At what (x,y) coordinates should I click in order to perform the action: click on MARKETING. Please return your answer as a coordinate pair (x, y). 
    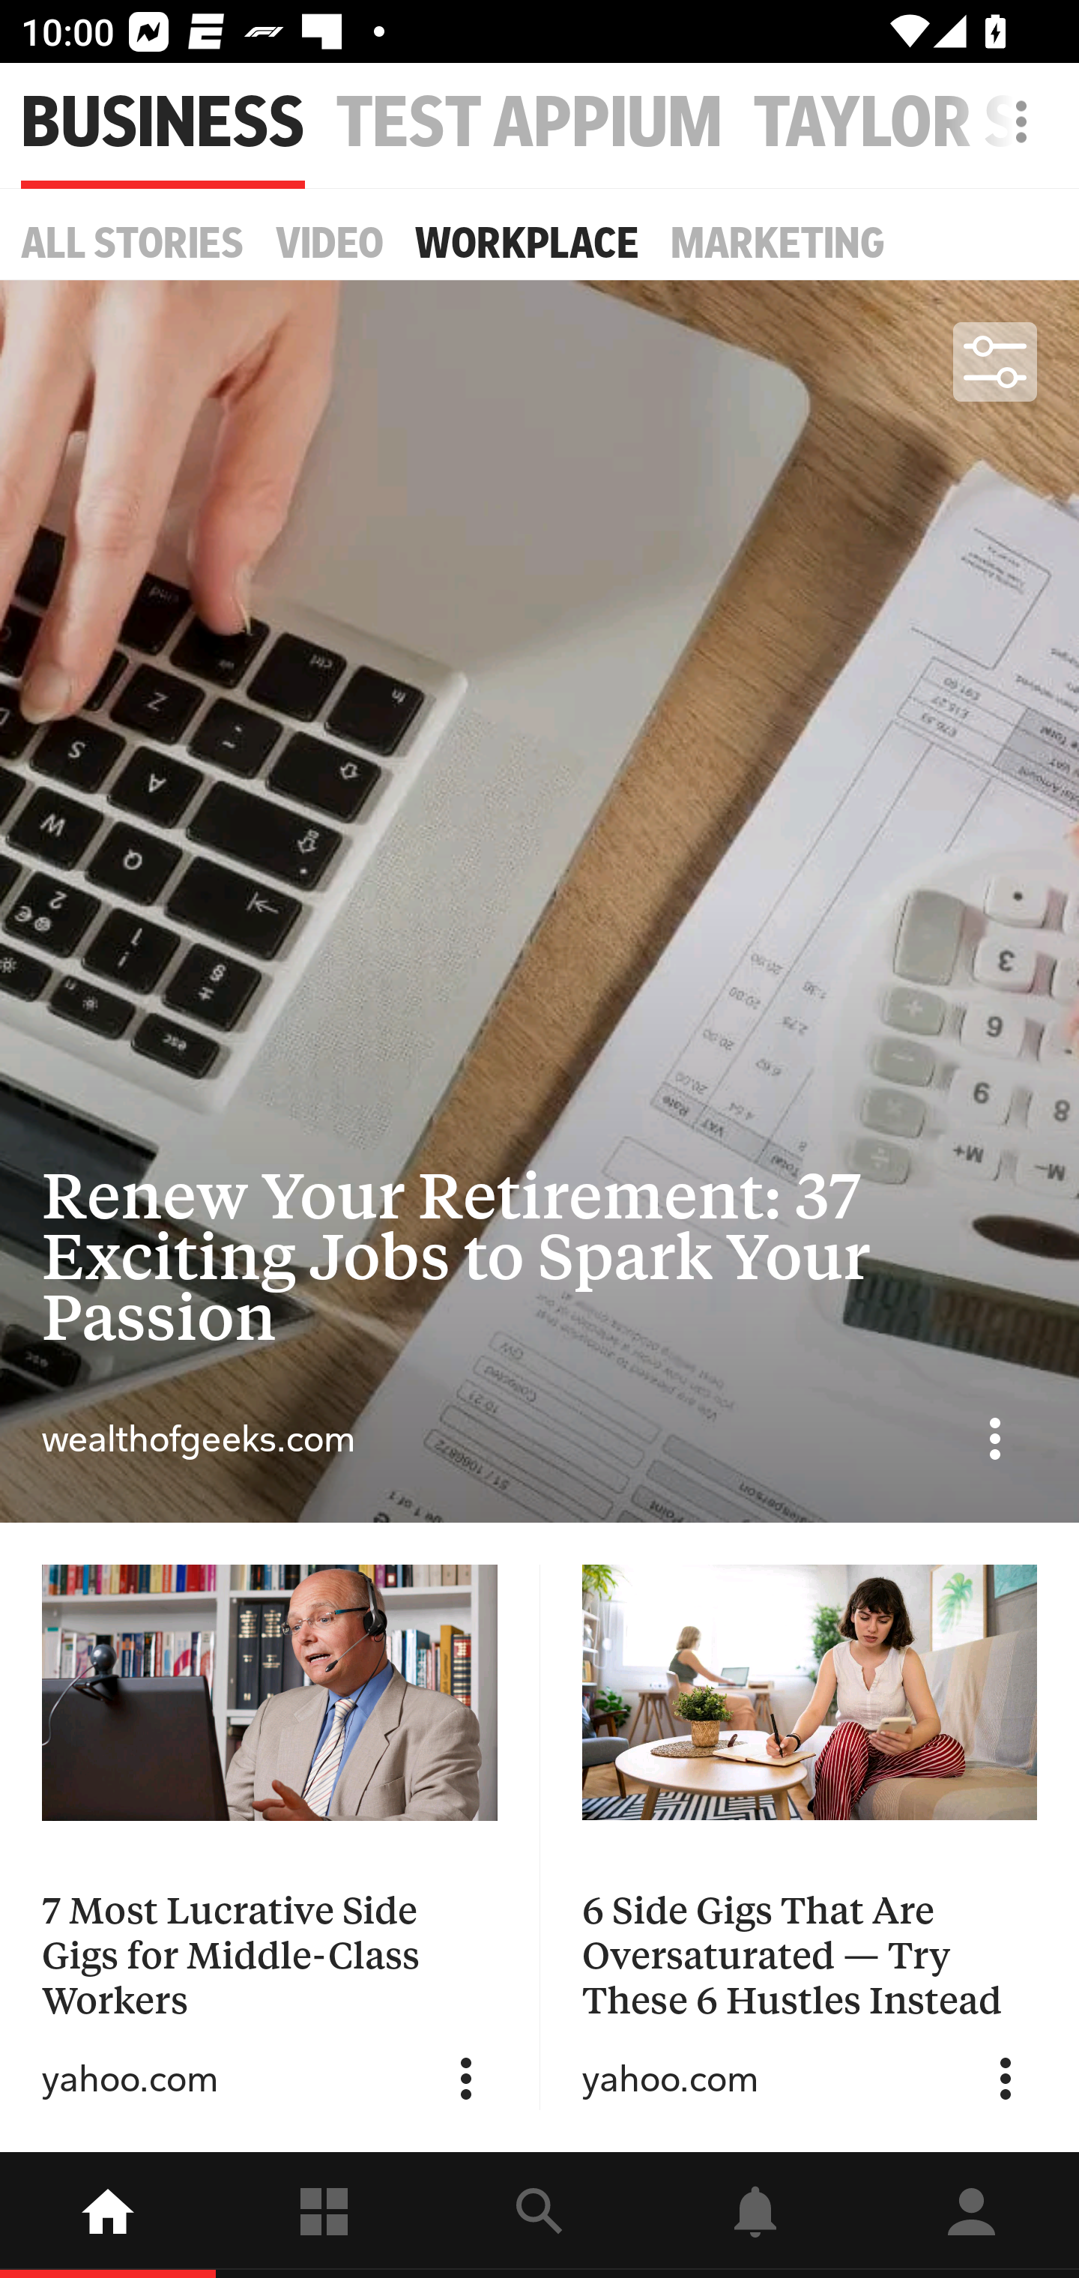
    Looking at the image, I should click on (778, 242).